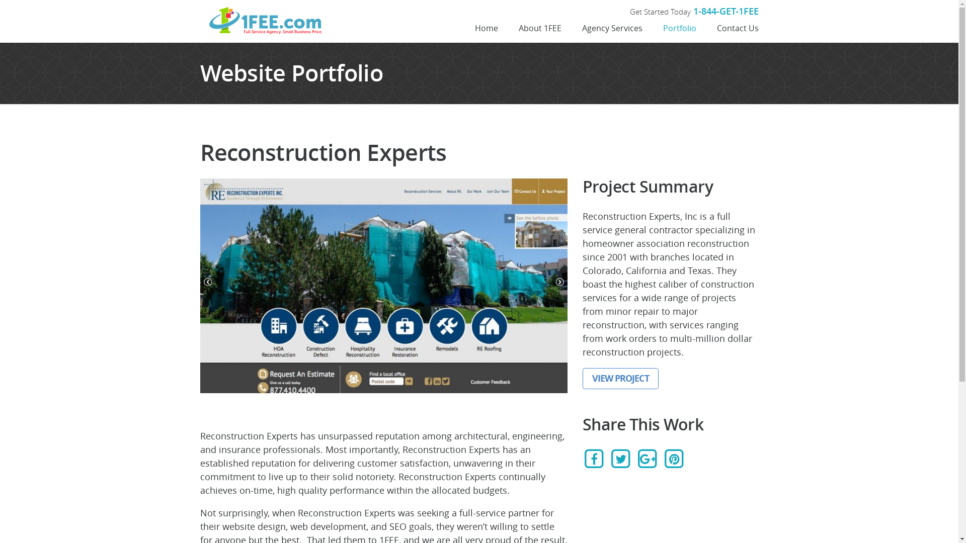  Describe the element at coordinates (680, 28) in the screenshot. I see `Portfolio` at that location.